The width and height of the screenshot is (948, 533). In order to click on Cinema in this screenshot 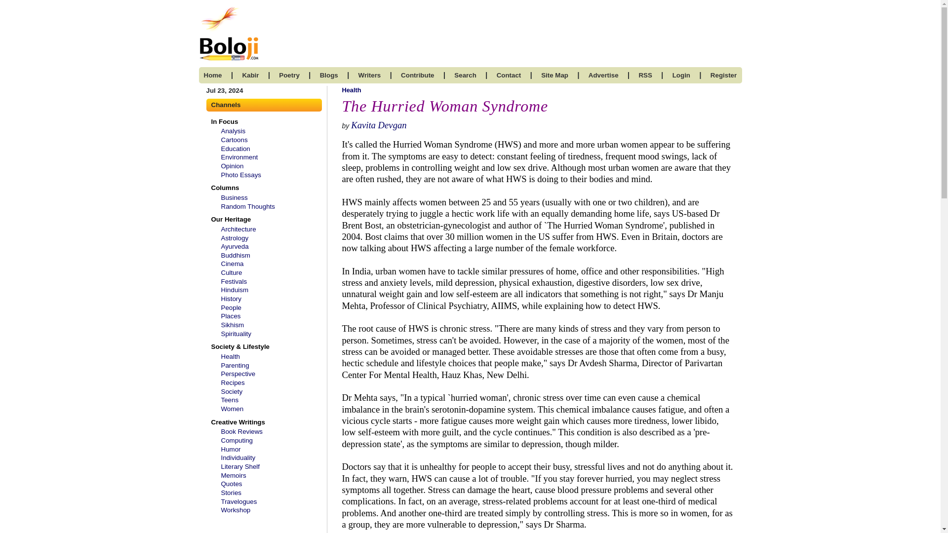, I will do `click(232, 264)`.